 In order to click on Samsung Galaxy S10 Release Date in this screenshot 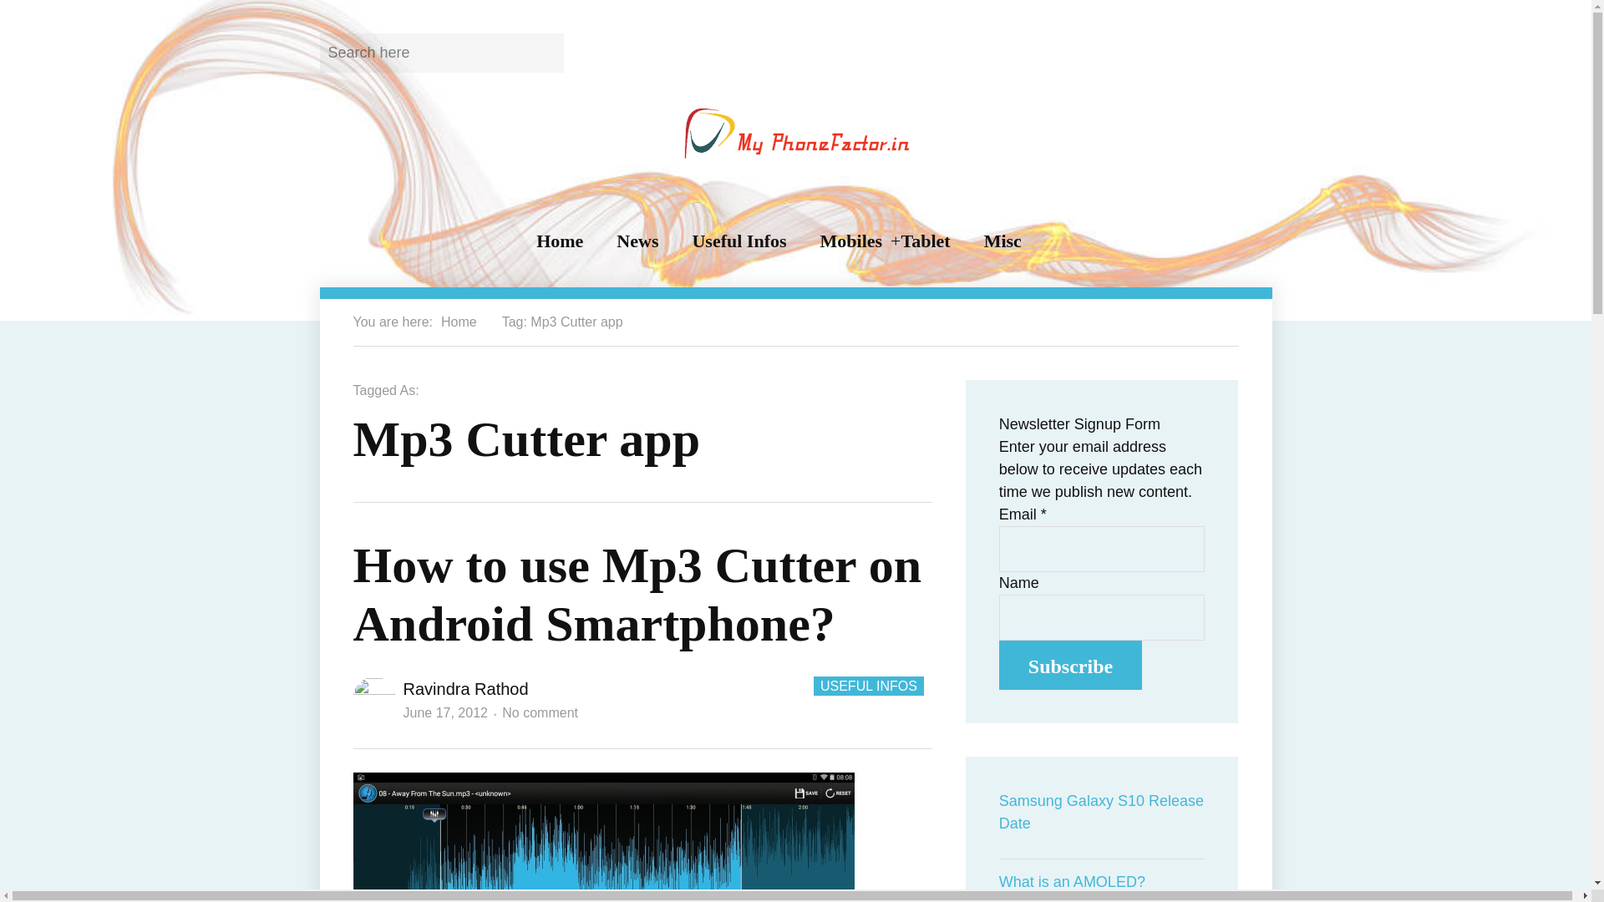, I will do `click(464, 688)`.